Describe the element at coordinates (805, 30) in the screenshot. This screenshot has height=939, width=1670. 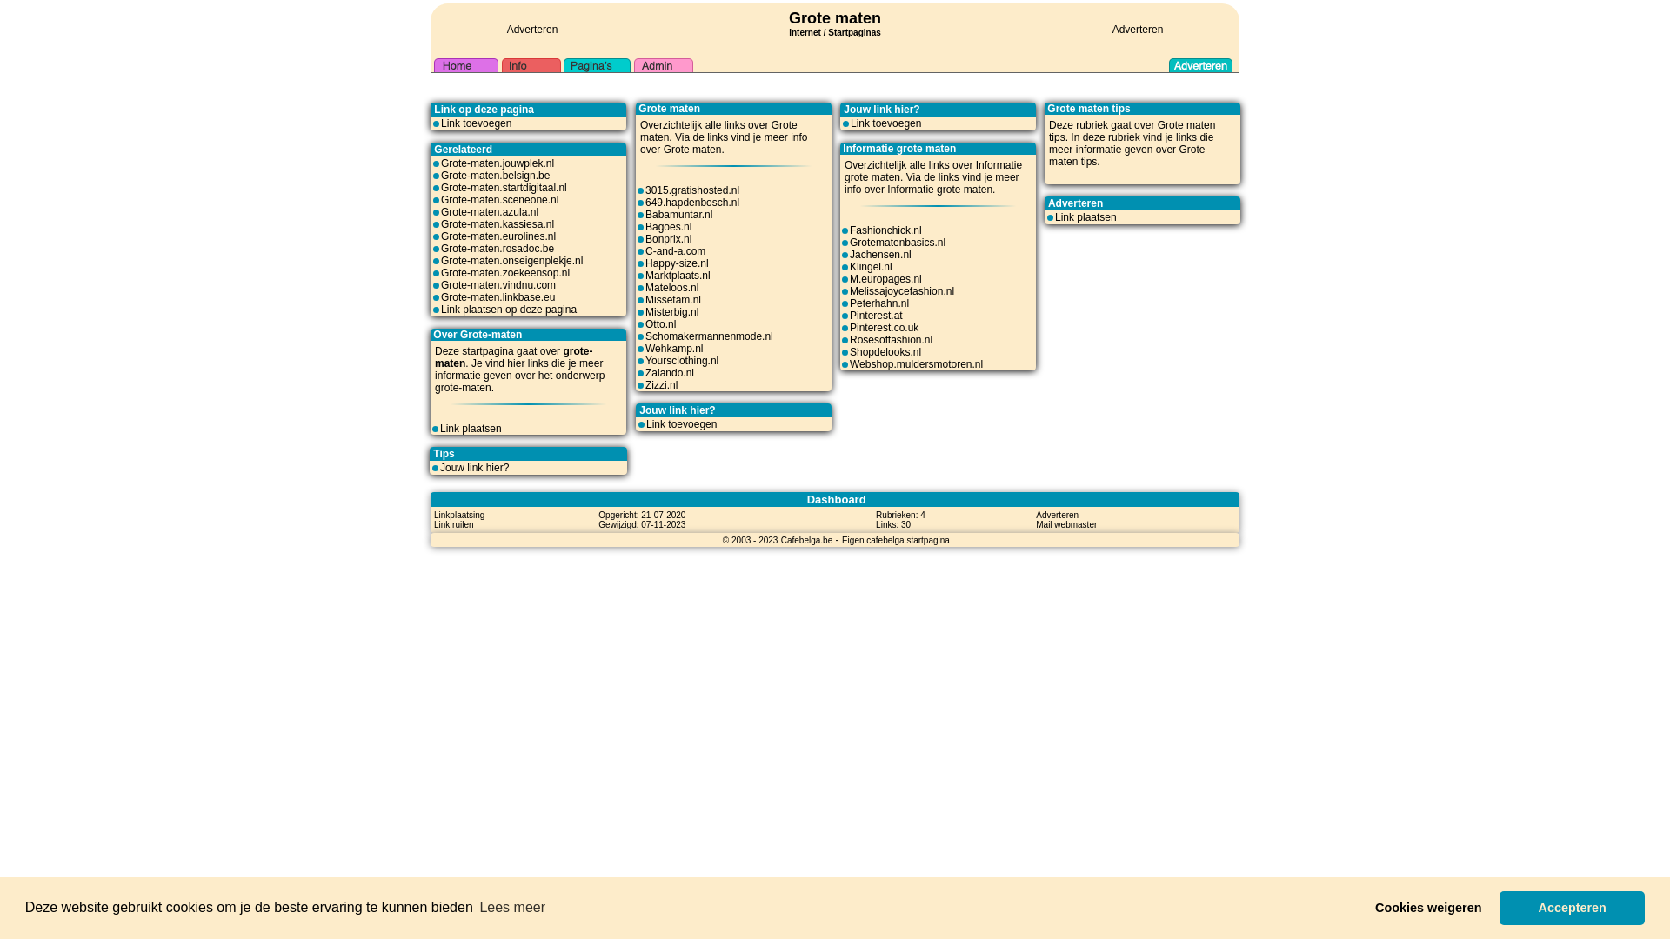
I see `Internet` at that location.